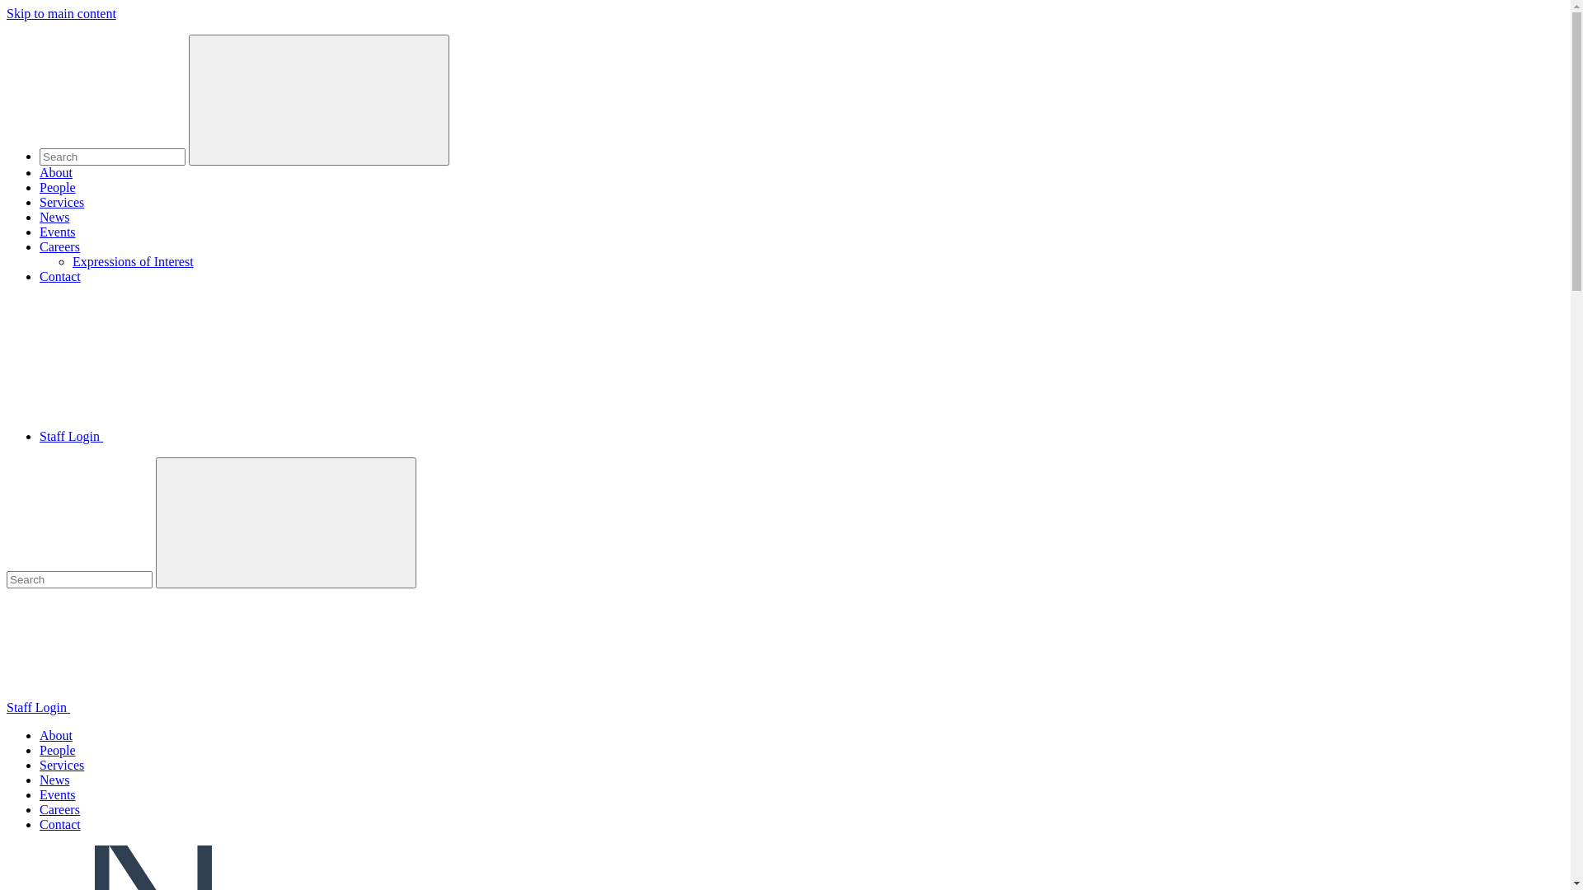  I want to click on Services, so click(62, 203).